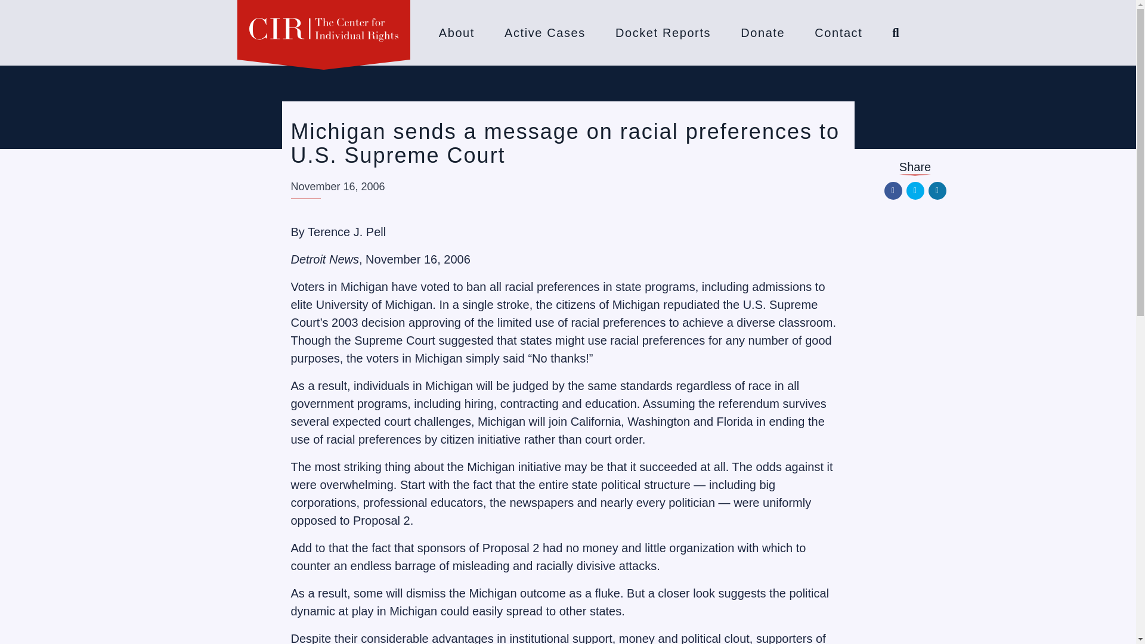  I want to click on Twitter, so click(915, 190).